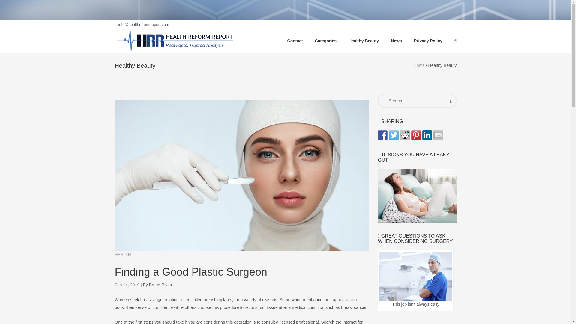 The image size is (576, 324). What do you see at coordinates (428, 41) in the screenshot?
I see `Privacy Policy` at bounding box center [428, 41].